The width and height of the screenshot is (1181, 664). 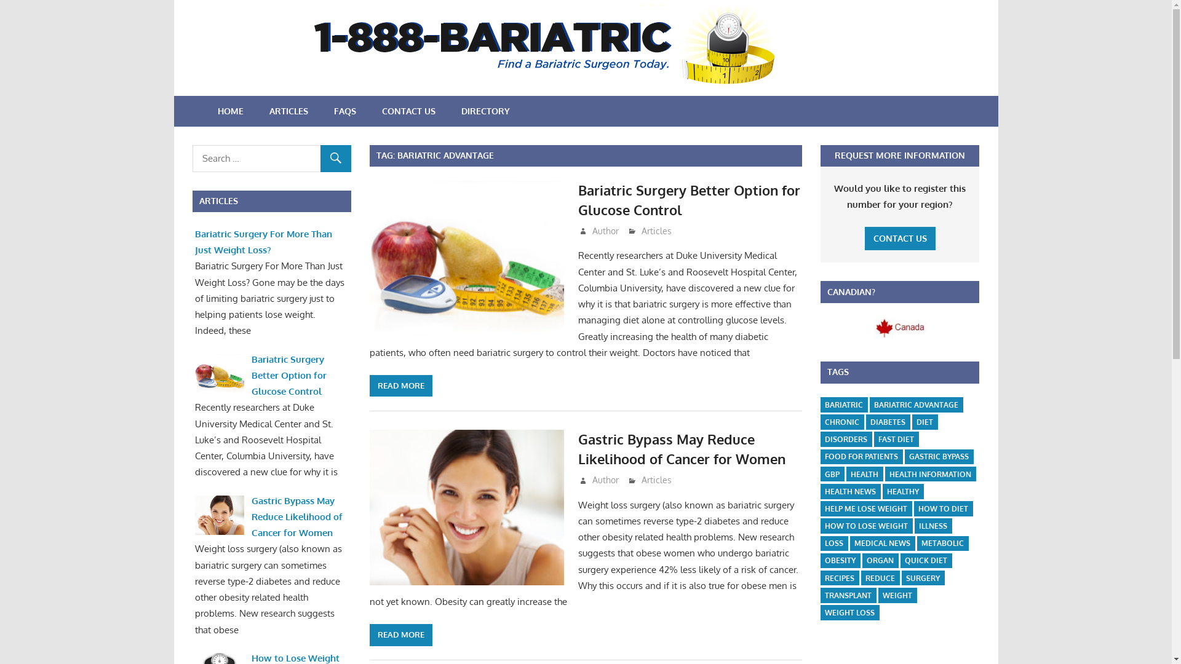 What do you see at coordinates (844, 405) in the screenshot?
I see `BARIATRIC` at bounding box center [844, 405].